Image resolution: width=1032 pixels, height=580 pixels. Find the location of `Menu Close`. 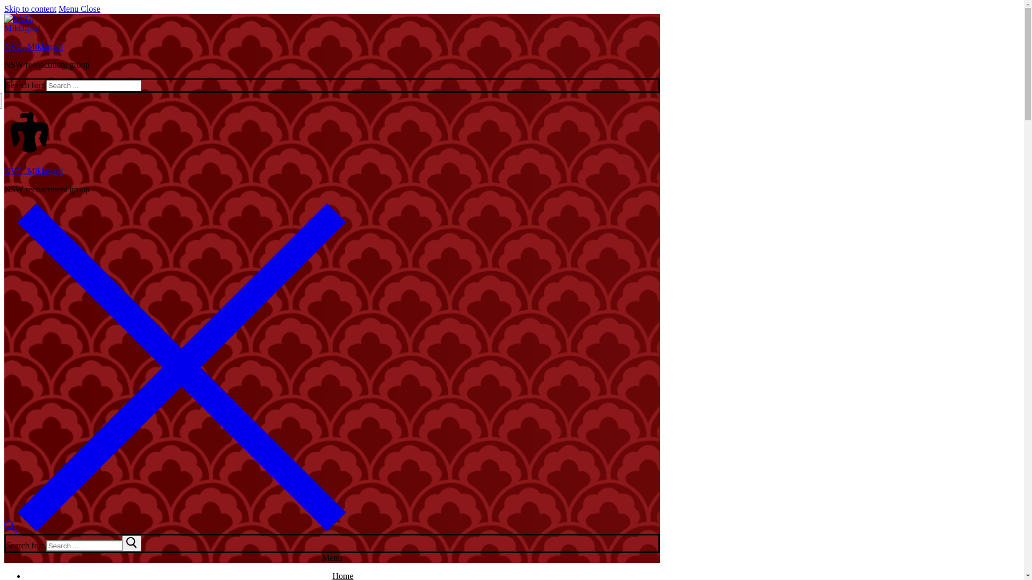

Menu Close is located at coordinates (80, 9).